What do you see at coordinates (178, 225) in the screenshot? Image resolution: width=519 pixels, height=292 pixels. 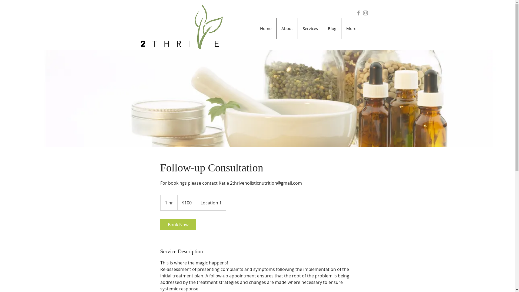 I see `Book Now` at bounding box center [178, 225].